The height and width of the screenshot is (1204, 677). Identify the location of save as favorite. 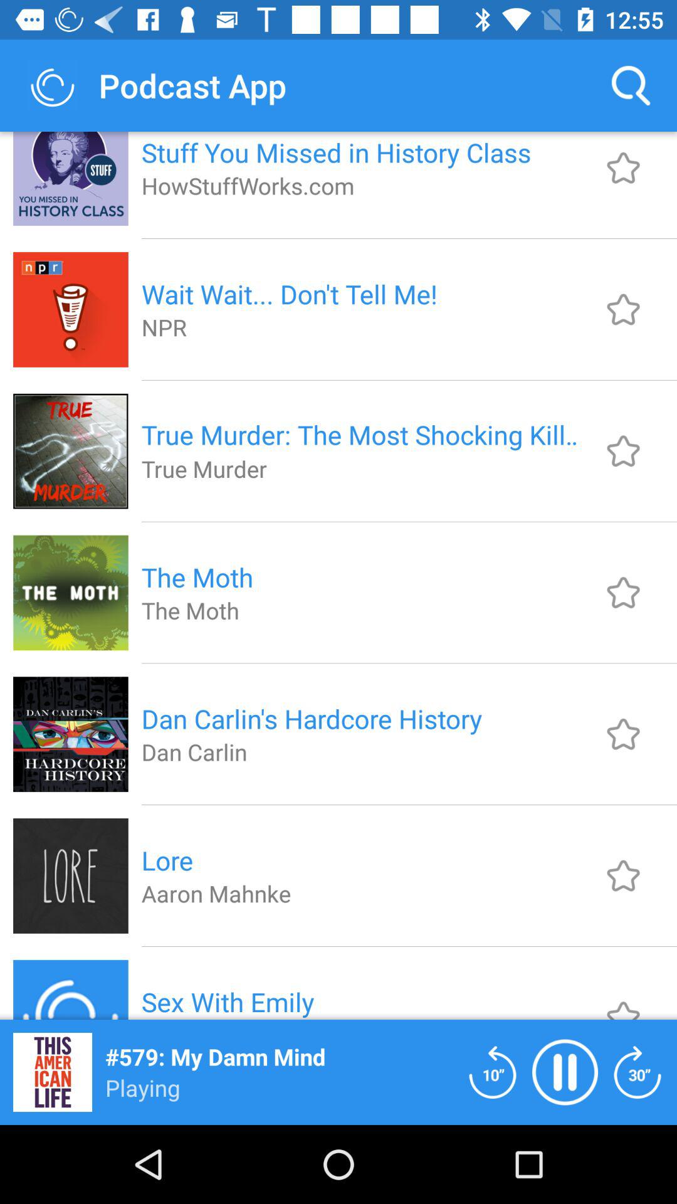
(623, 451).